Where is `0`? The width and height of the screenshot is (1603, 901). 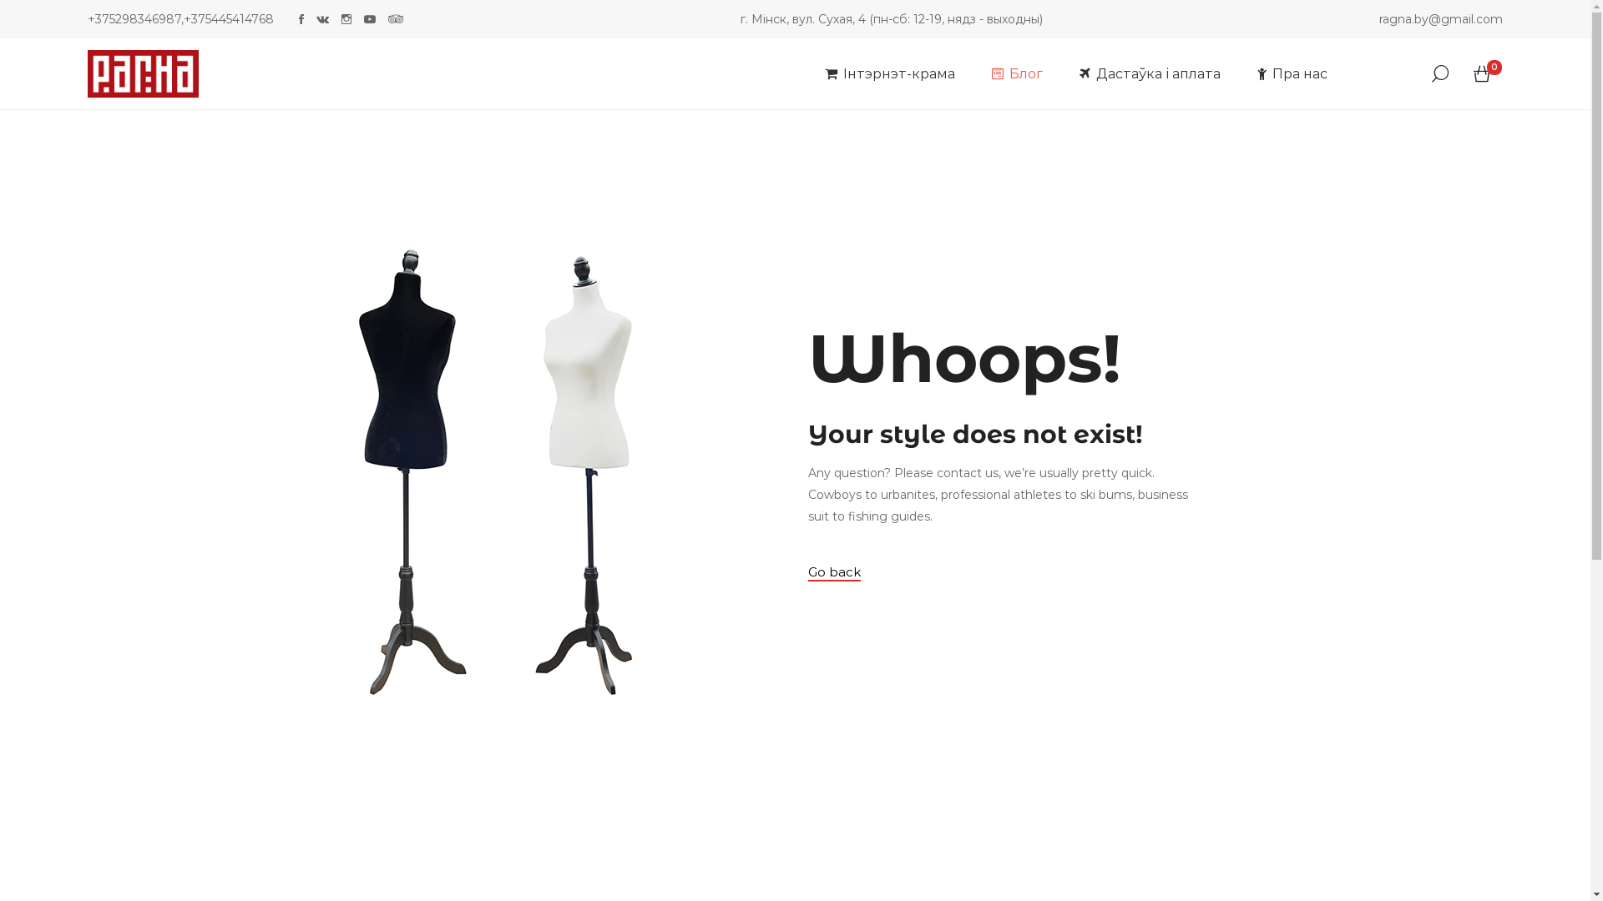 0 is located at coordinates (1482, 73).